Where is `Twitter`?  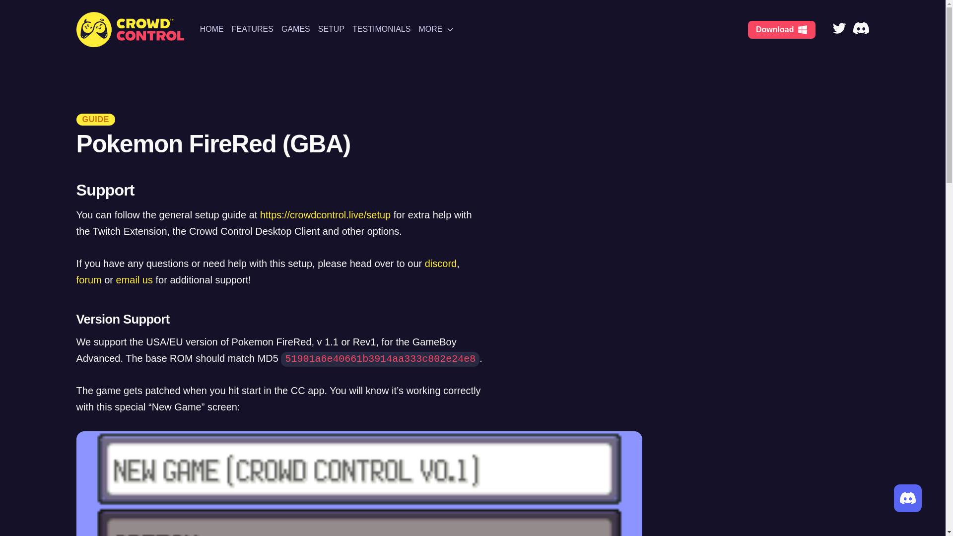 Twitter is located at coordinates (839, 29).